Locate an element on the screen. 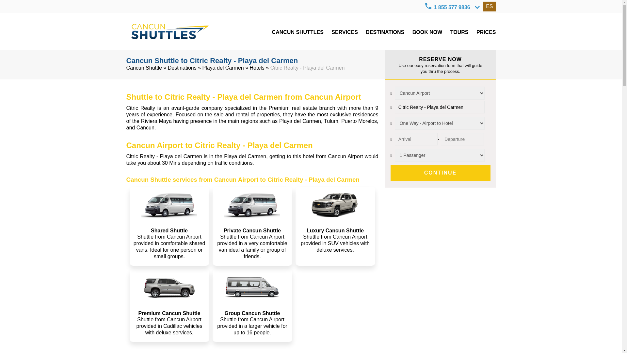  Cancun Shuttle from Cancun to Tulum is located at coordinates (182, 68).